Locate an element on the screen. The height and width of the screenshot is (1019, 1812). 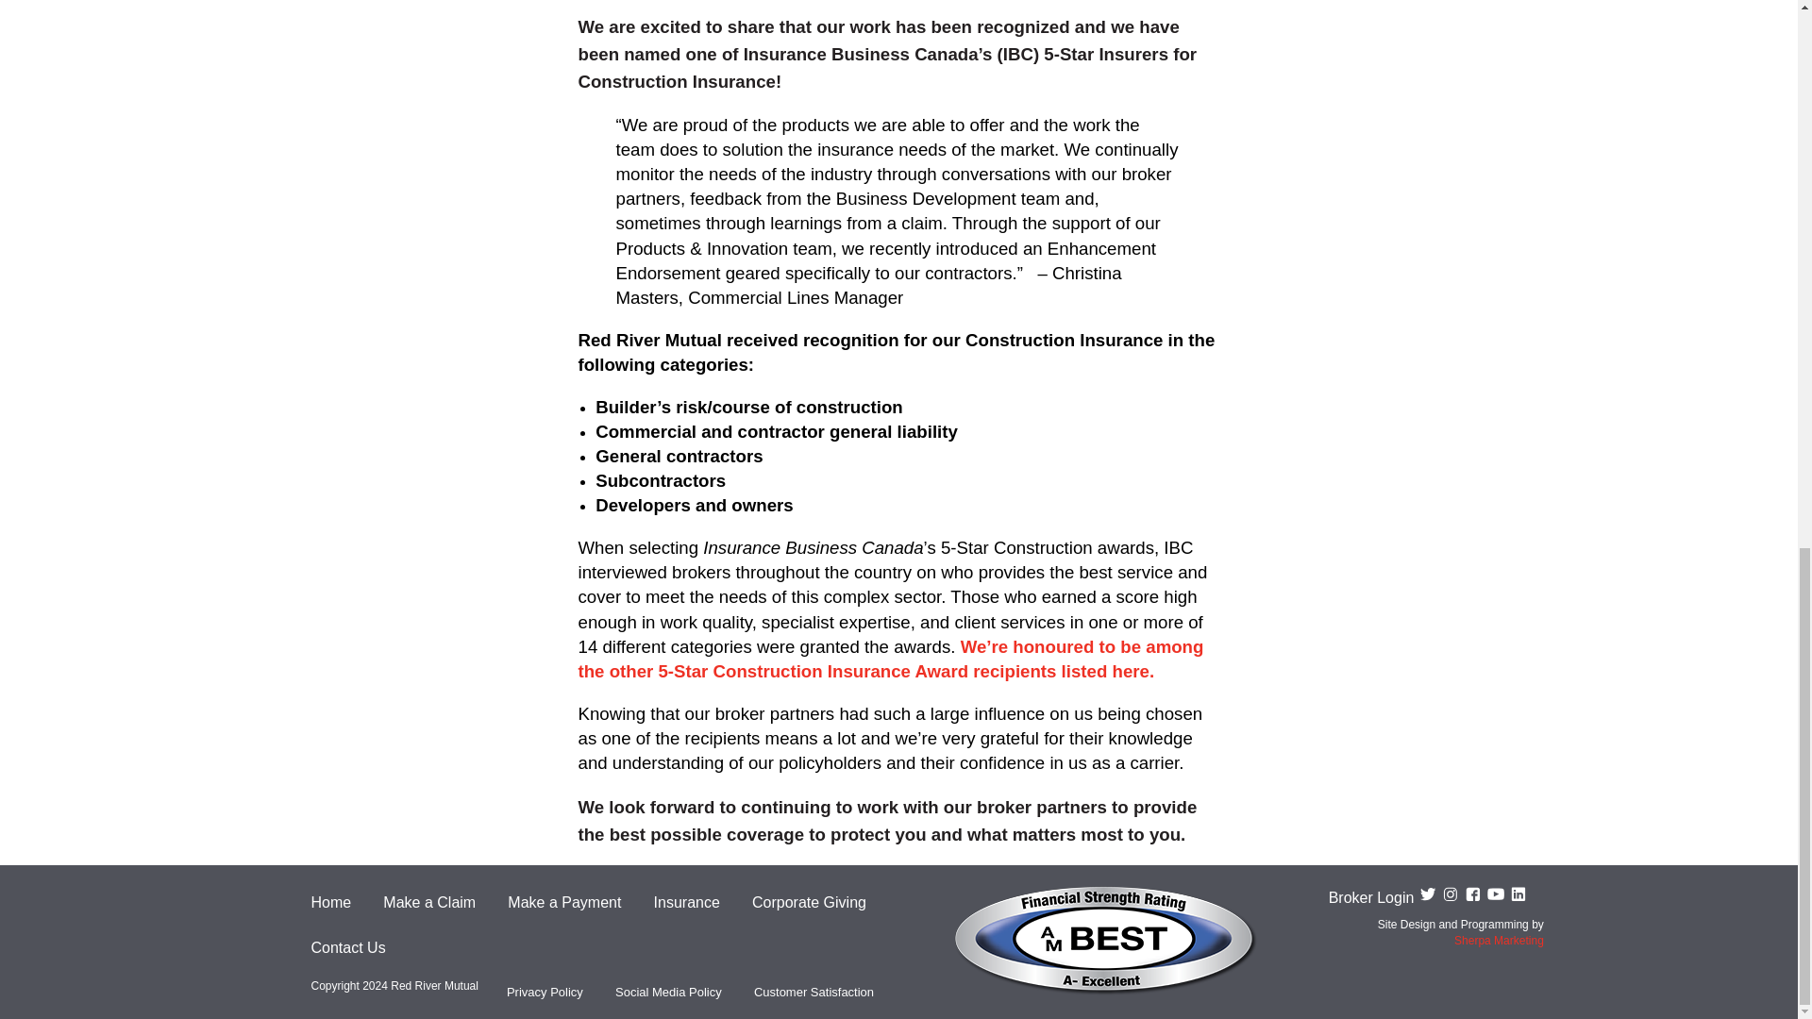
Insurance is located at coordinates (687, 902).